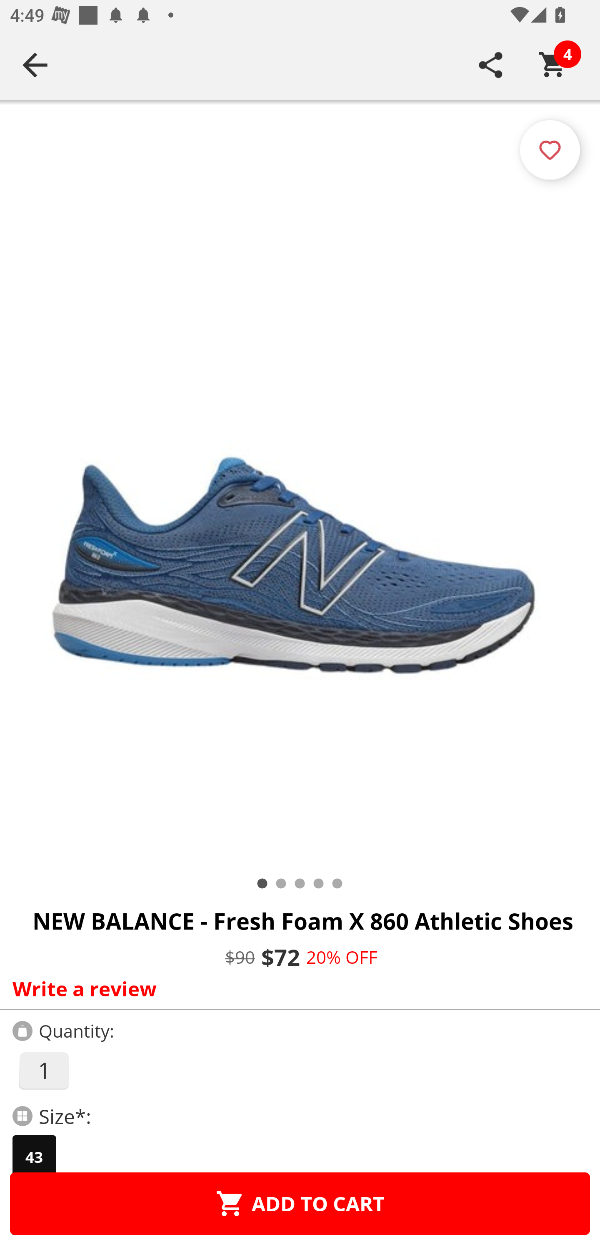 This screenshot has width=600, height=1235. What do you see at coordinates (300, 1203) in the screenshot?
I see `ADD TO CART` at bounding box center [300, 1203].